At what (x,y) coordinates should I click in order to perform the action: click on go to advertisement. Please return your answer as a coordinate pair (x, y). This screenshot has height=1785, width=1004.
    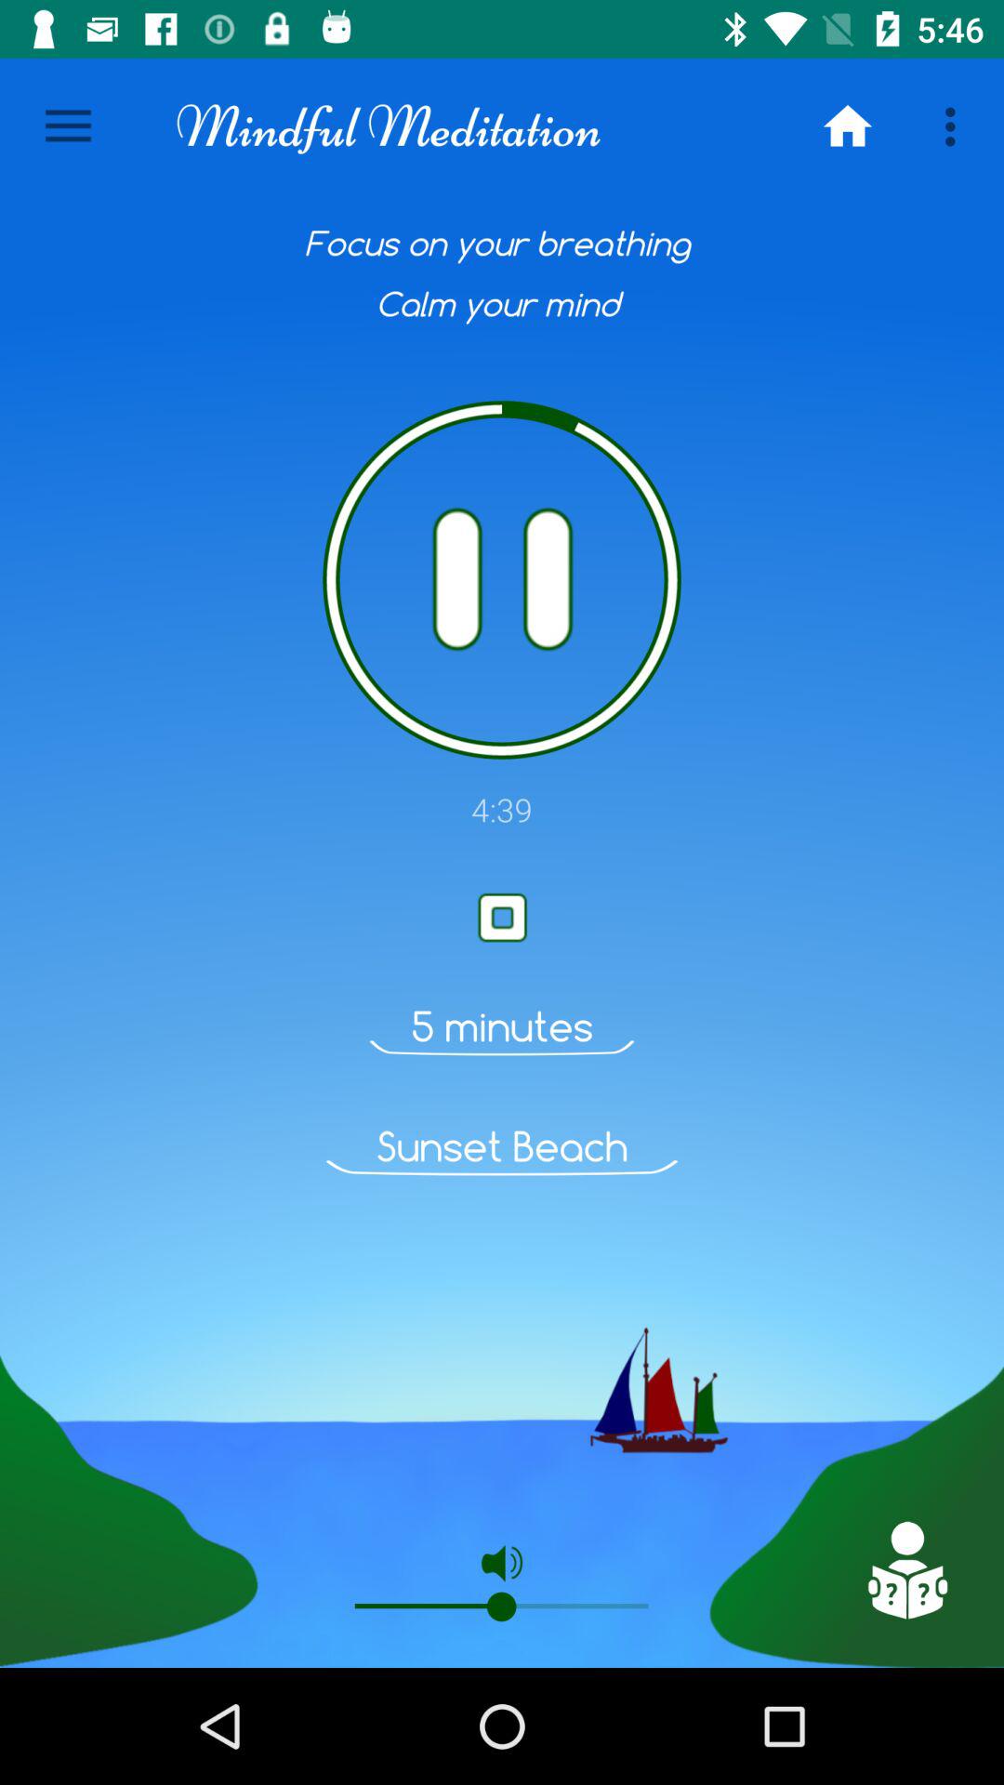
    Looking at the image, I should click on (906, 1570).